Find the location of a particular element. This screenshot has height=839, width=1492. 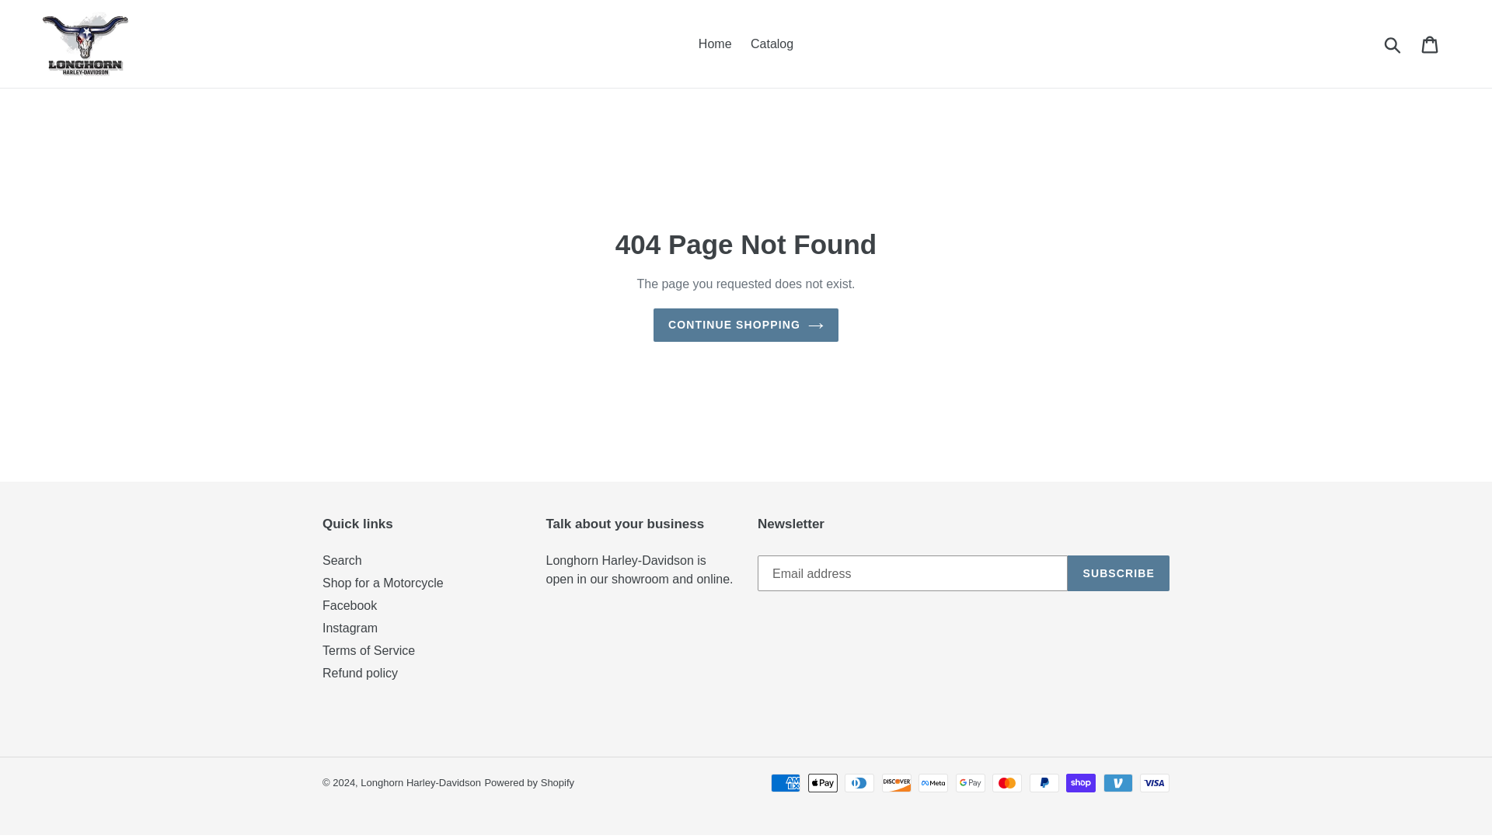

Powered by Shopify is located at coordinates (528, 783).